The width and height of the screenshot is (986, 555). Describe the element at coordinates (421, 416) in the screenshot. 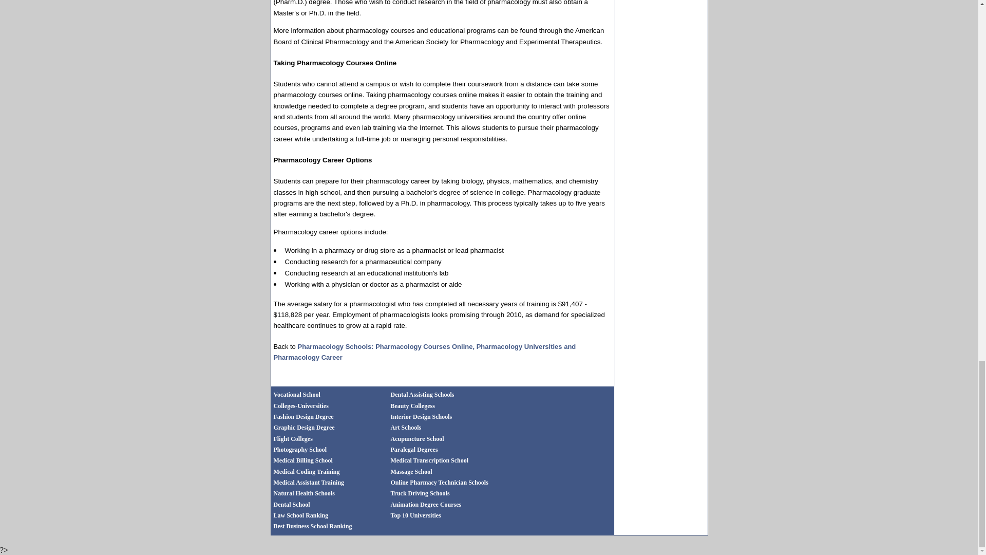

I see `Interior Design Schools` at that location.